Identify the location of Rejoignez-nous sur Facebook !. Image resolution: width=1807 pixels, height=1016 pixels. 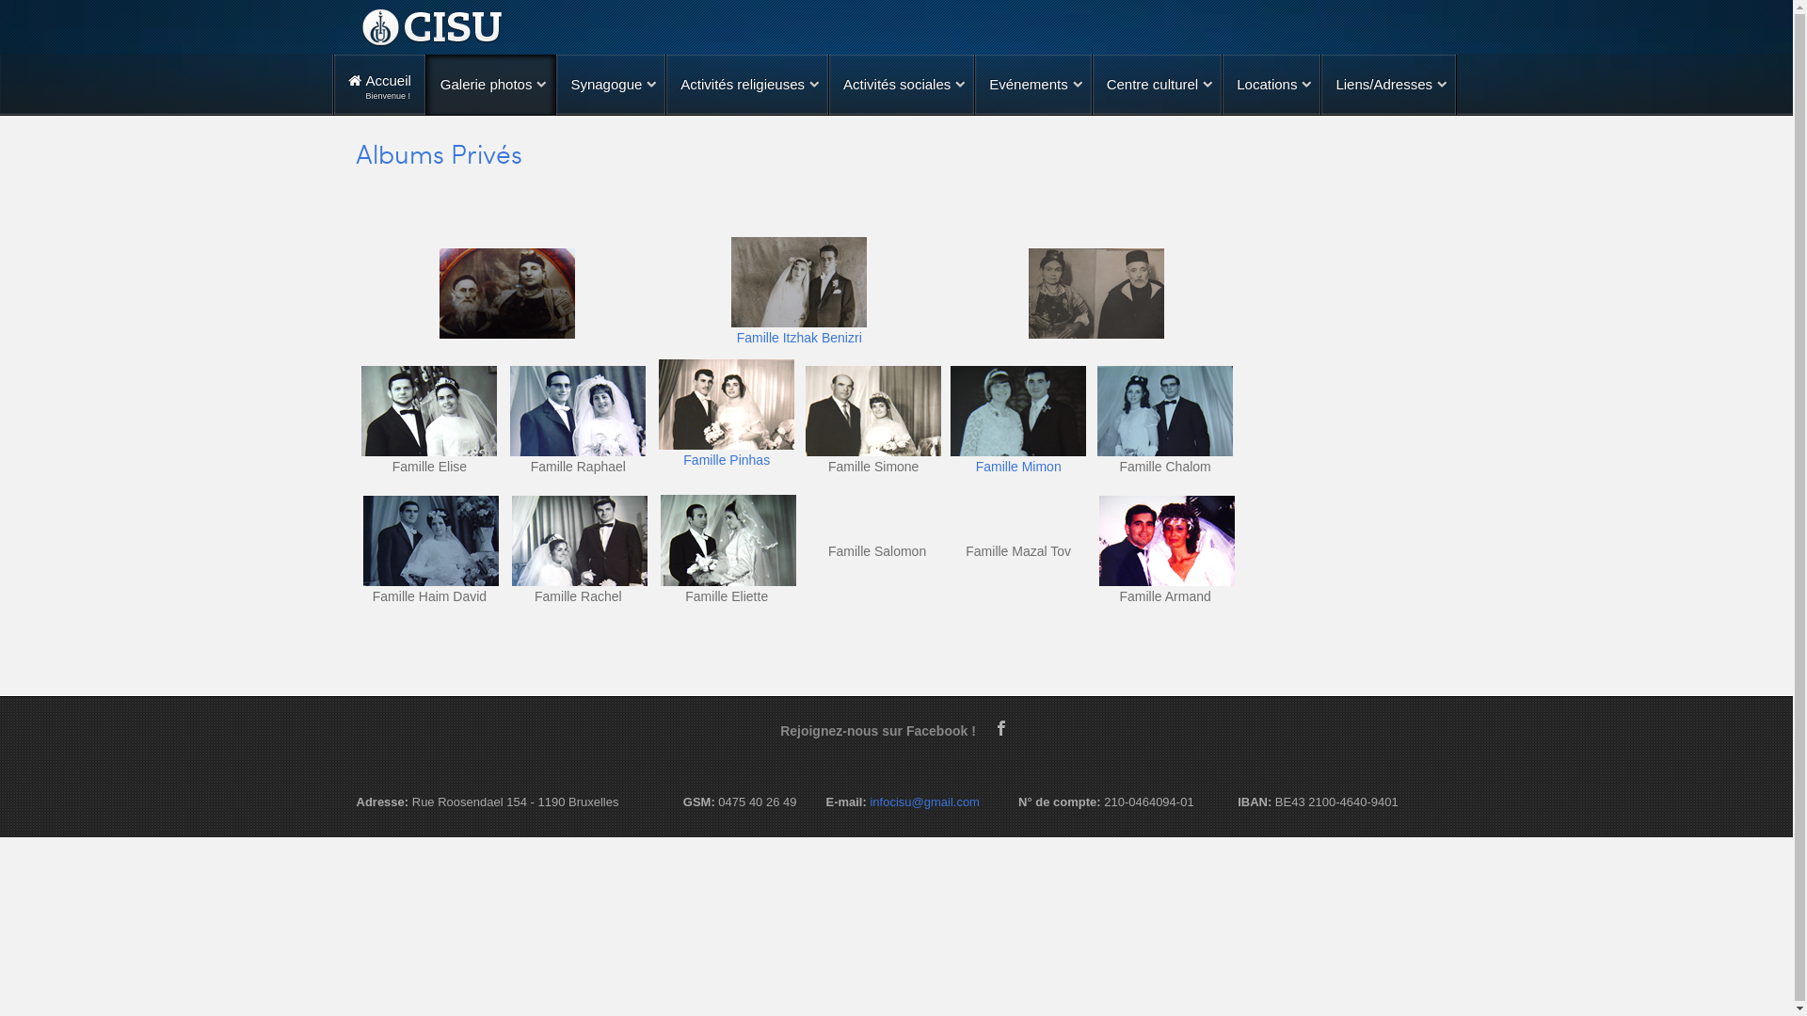
(885, 731).